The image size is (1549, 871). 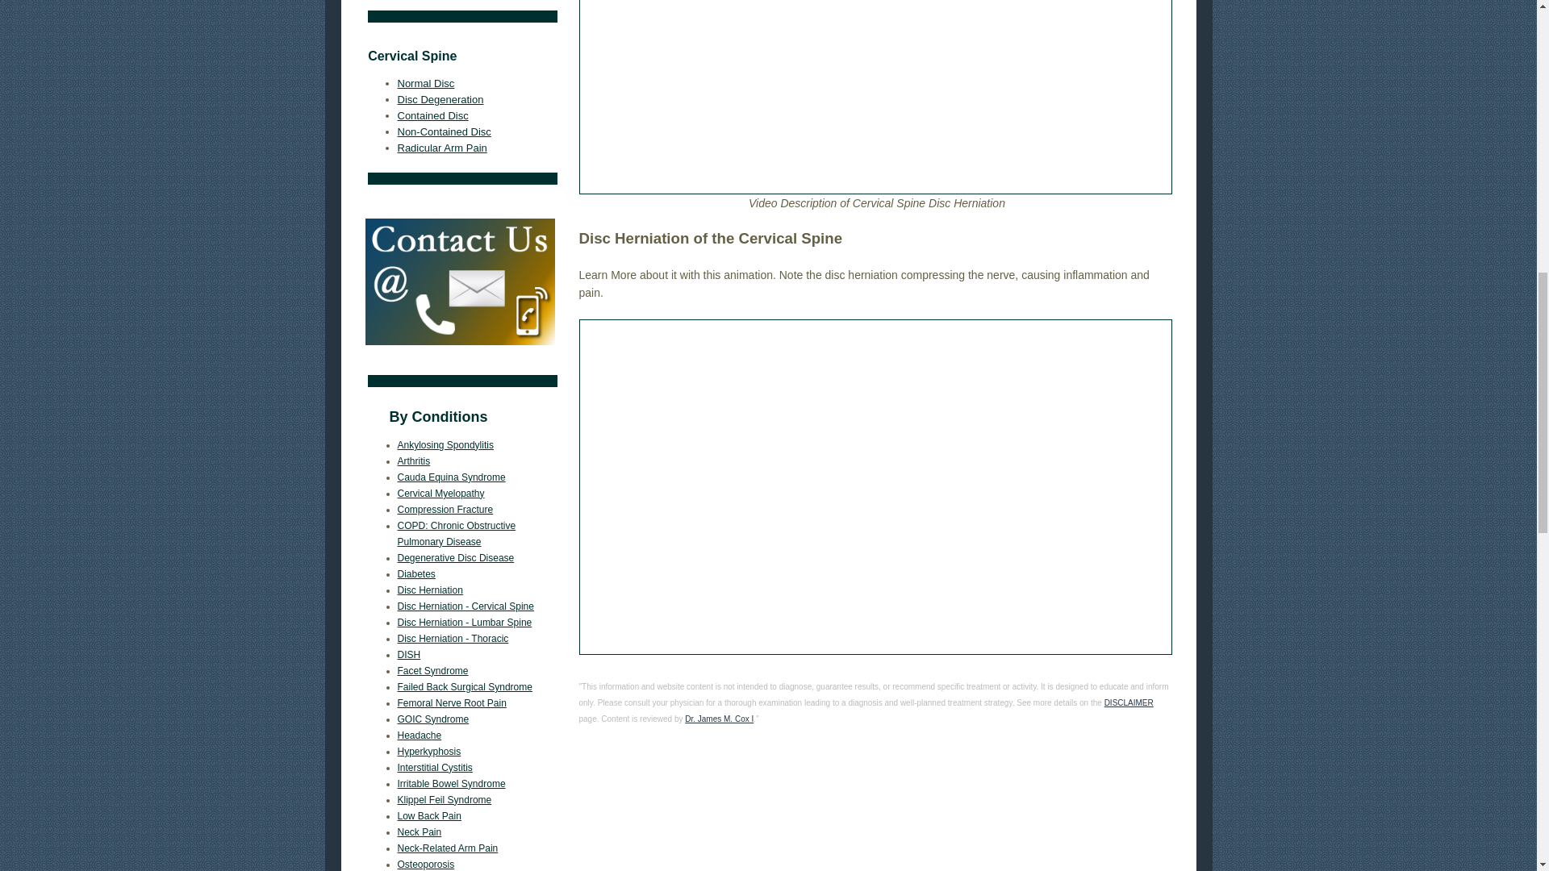 What do you see at coordinates (459, 281) in the screenshot?
I see `contact-us-colors.jpg` at bounding box center [459, 281].